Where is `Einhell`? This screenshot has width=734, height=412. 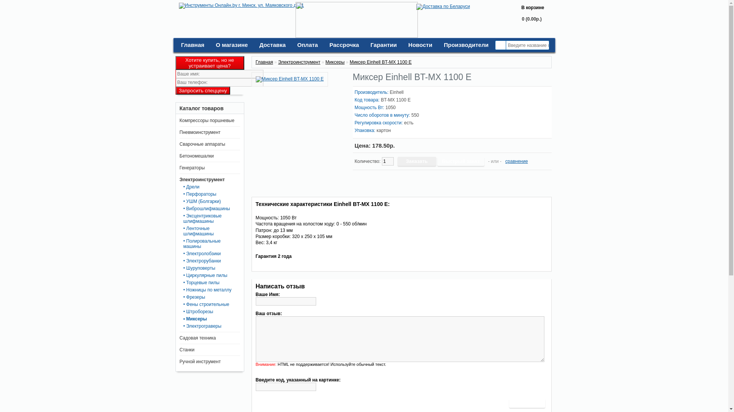 Einhell is located at coordinates (397, 92).